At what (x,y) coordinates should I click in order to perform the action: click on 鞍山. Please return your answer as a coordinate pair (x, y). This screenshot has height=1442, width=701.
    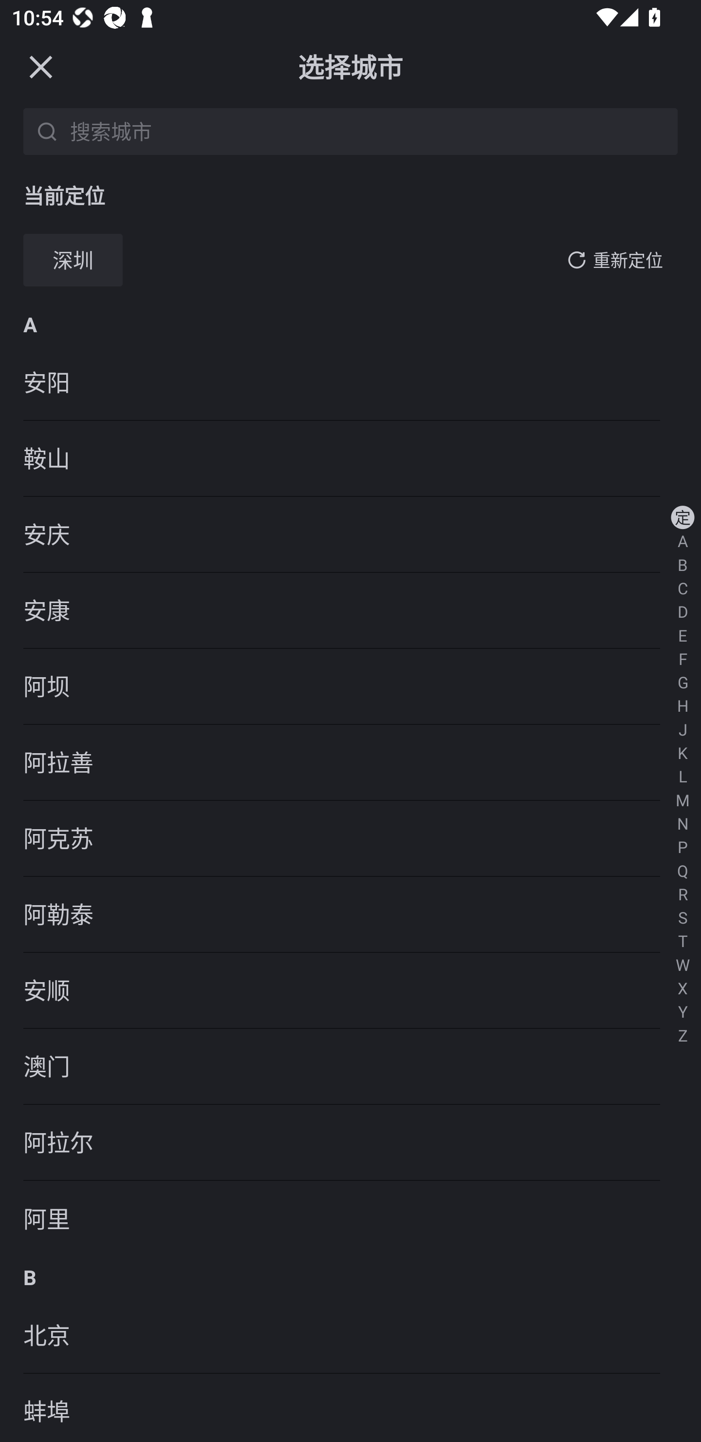
    Looking at the image, I should click on (350, 459).